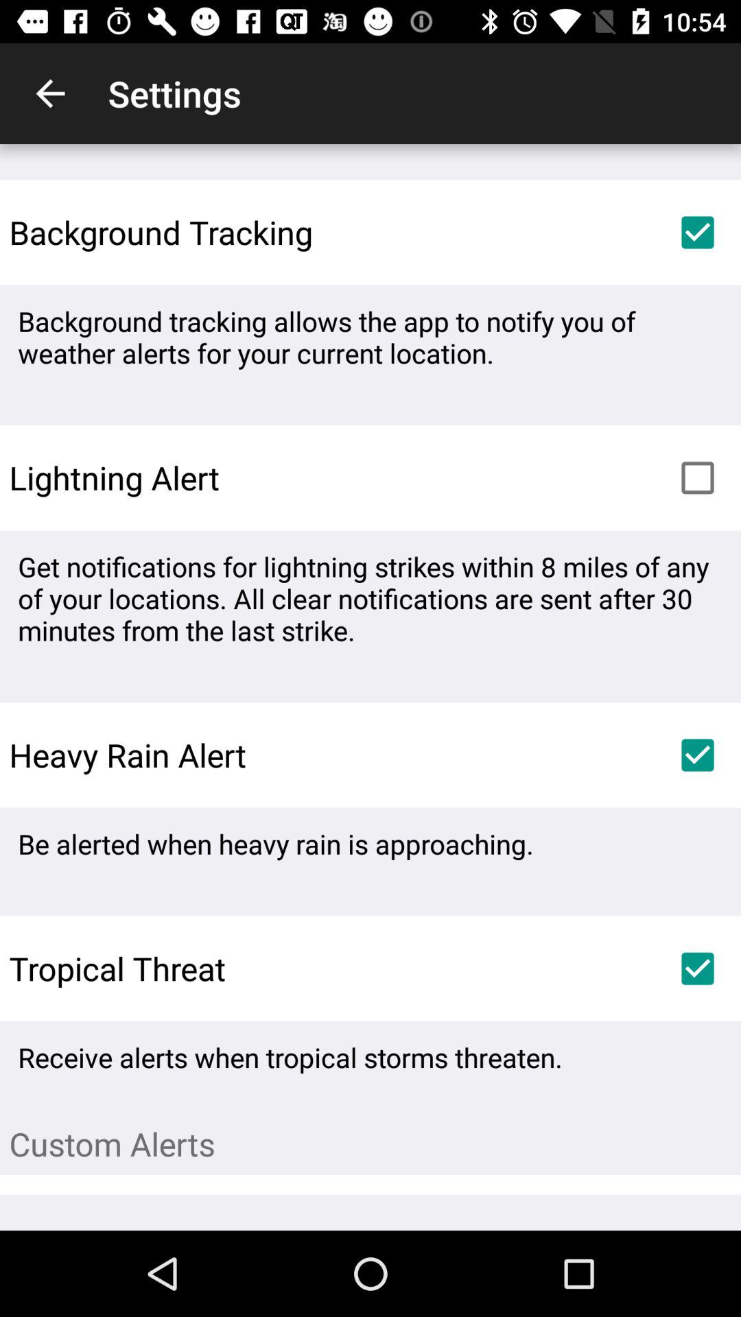 This screenshot has height=1317, width=741. Describe the element at coordinates (697, 1211) in the screenshot. I see `turn on item below the custom alerts item` at that location.